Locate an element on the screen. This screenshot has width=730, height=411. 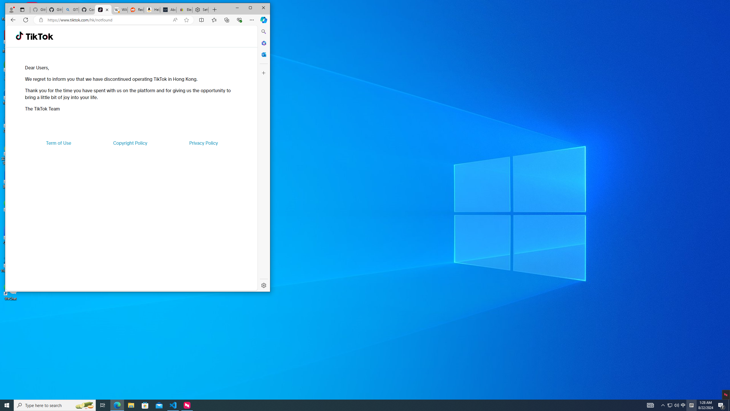
Wikipedia, the free encyclopedia is located at coordinates (119, 10).